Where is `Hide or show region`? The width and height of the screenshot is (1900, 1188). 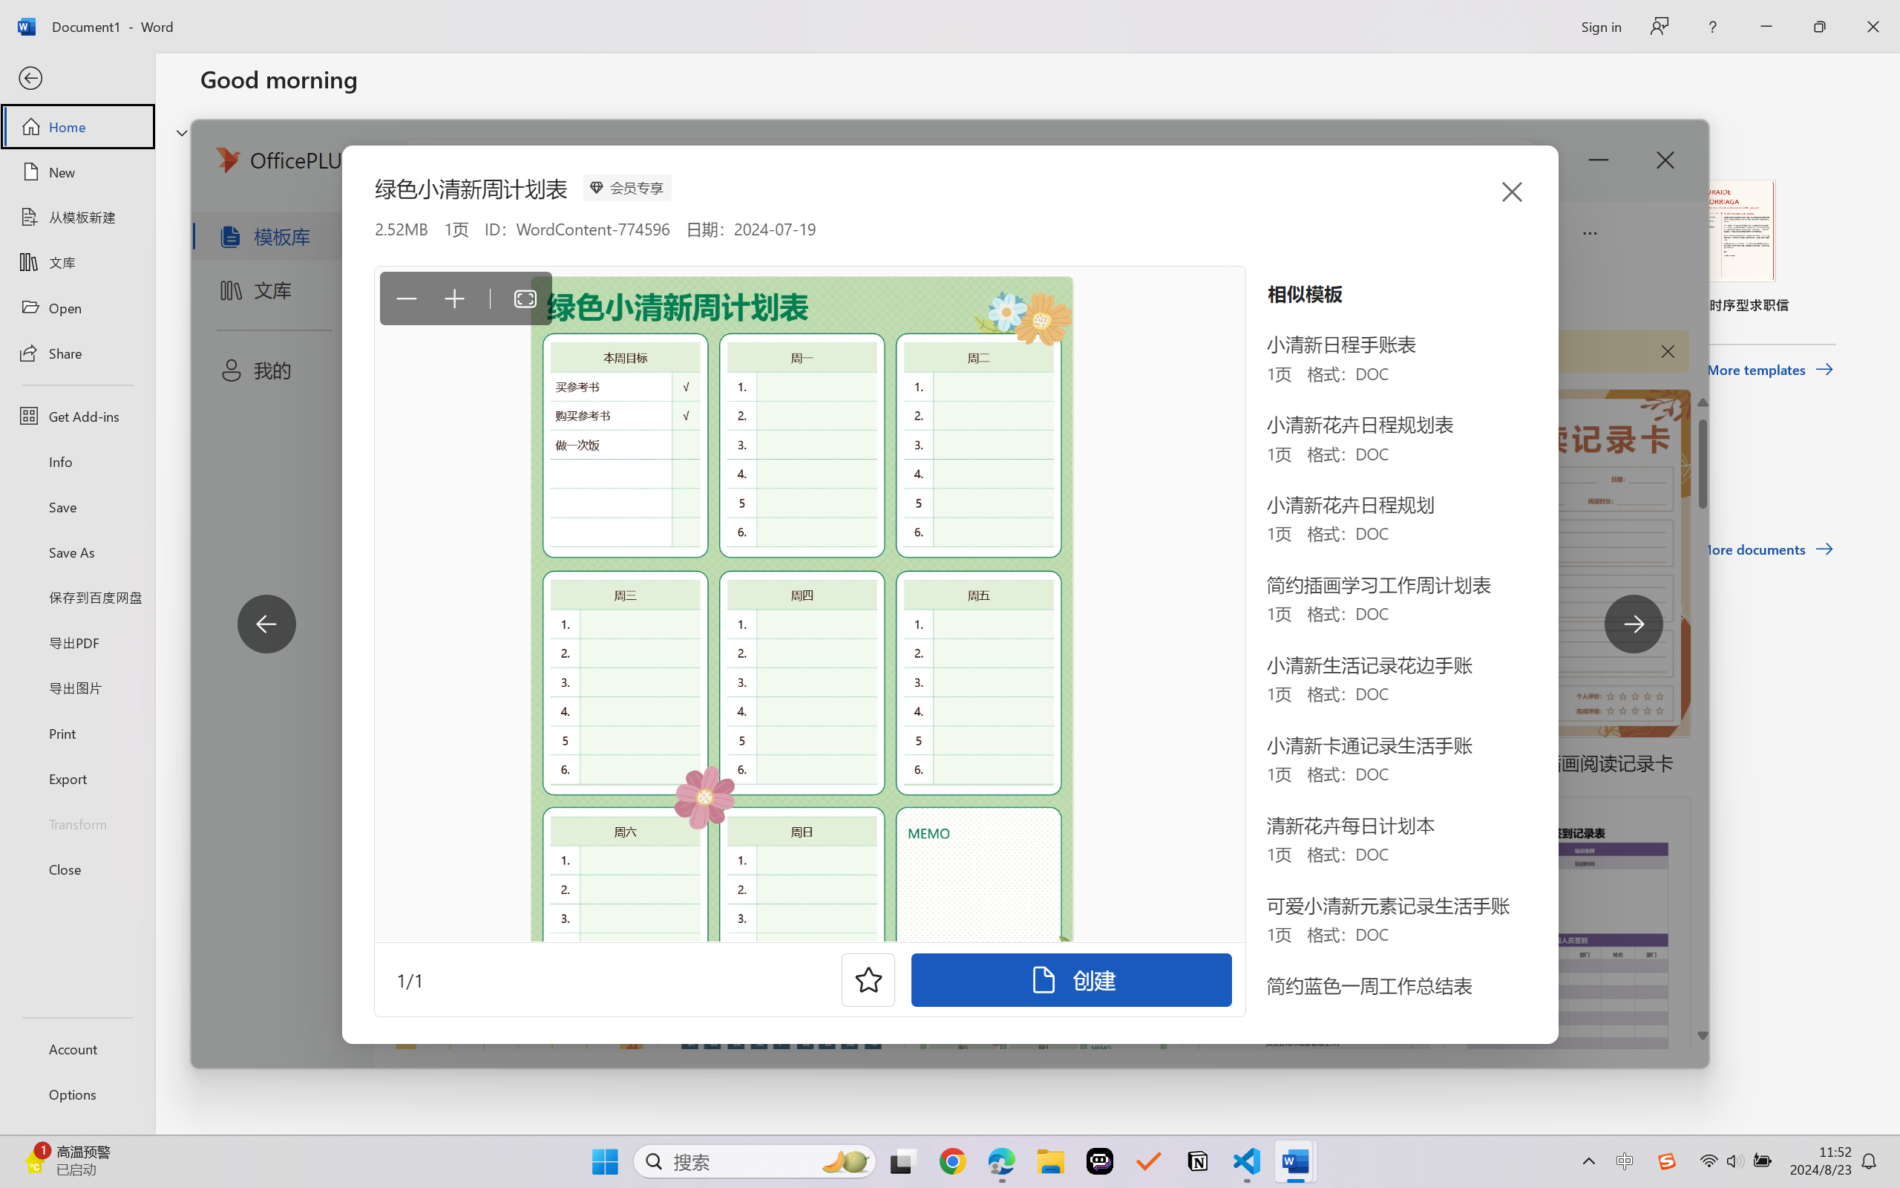 Hide or show region is located at coordinates (182, 132).